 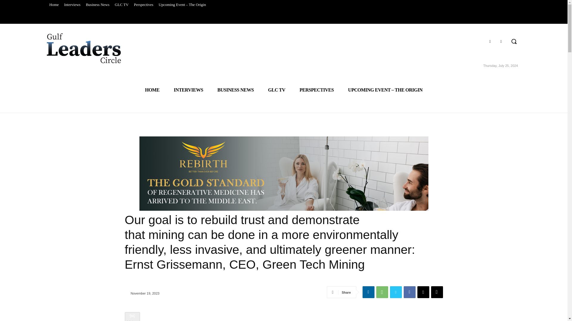 What do you see at coordinates (72, 5) in the screenshot?
I see `Interviews` at bounding box center [72, 5].